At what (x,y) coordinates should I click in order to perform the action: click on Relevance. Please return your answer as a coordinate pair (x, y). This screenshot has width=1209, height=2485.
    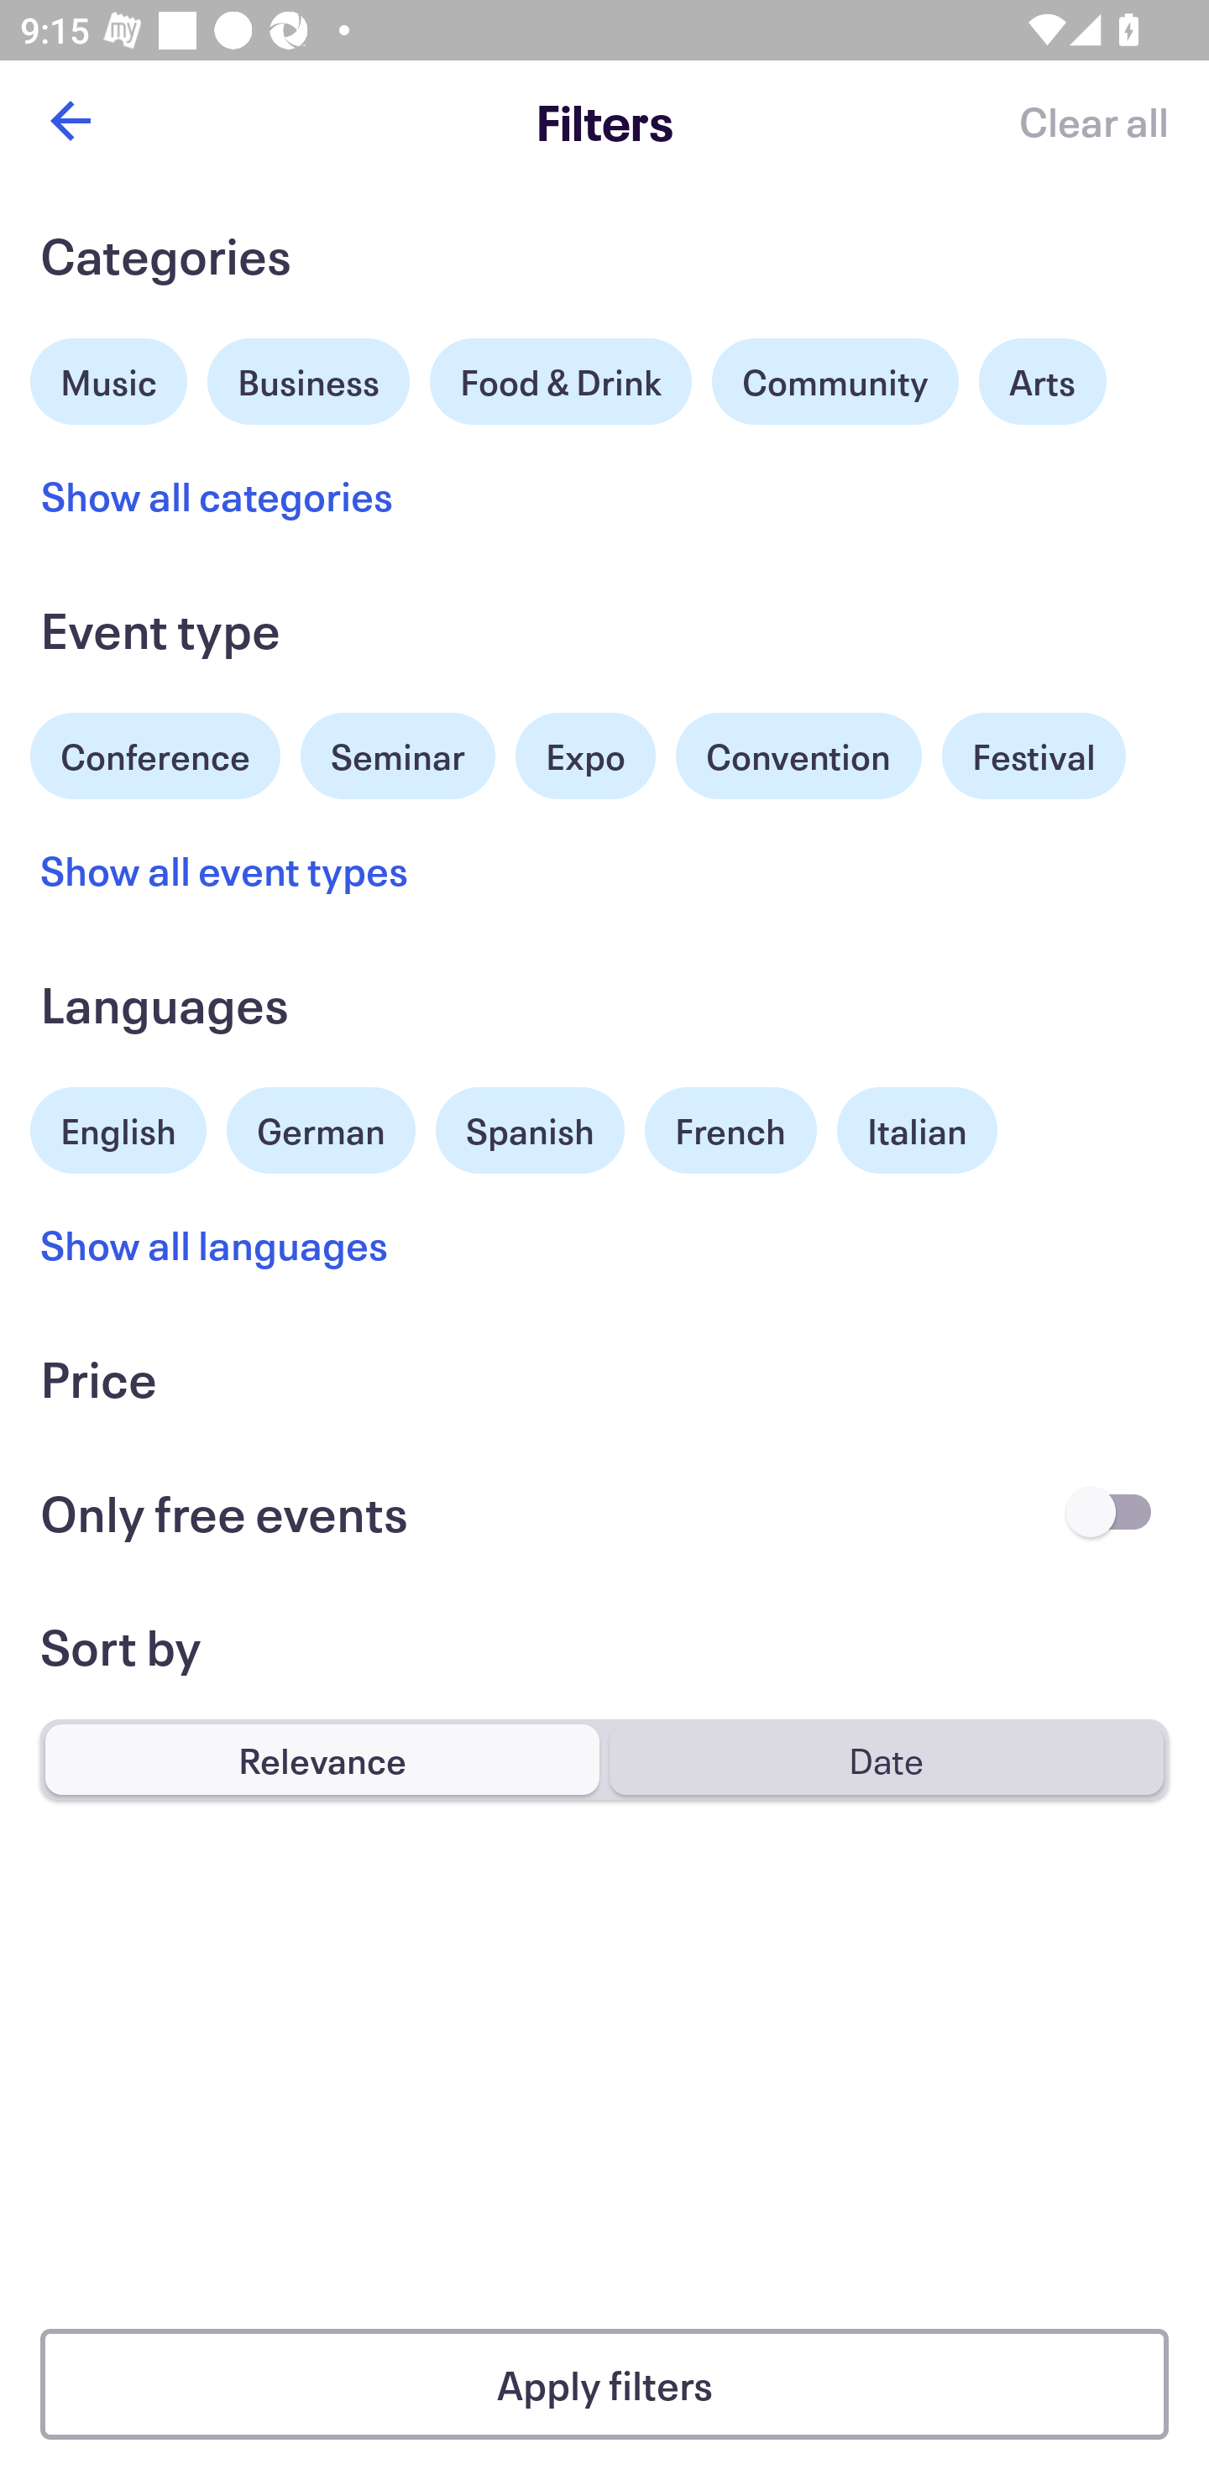
    Looking at the image, I should click on (322, 1759).